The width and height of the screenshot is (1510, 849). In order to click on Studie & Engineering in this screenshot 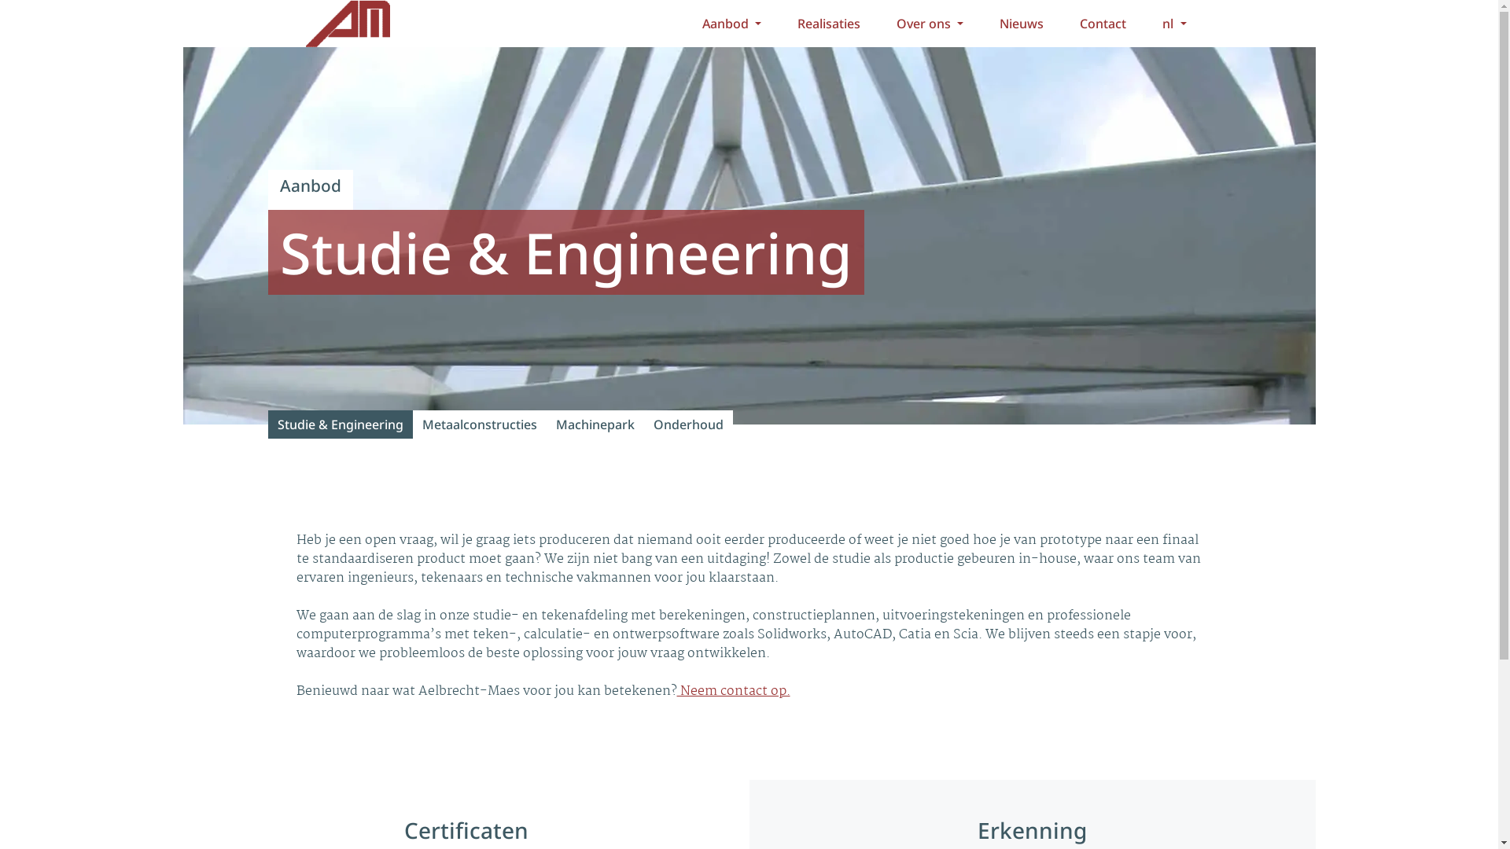, I will do `click(340, 424)`.